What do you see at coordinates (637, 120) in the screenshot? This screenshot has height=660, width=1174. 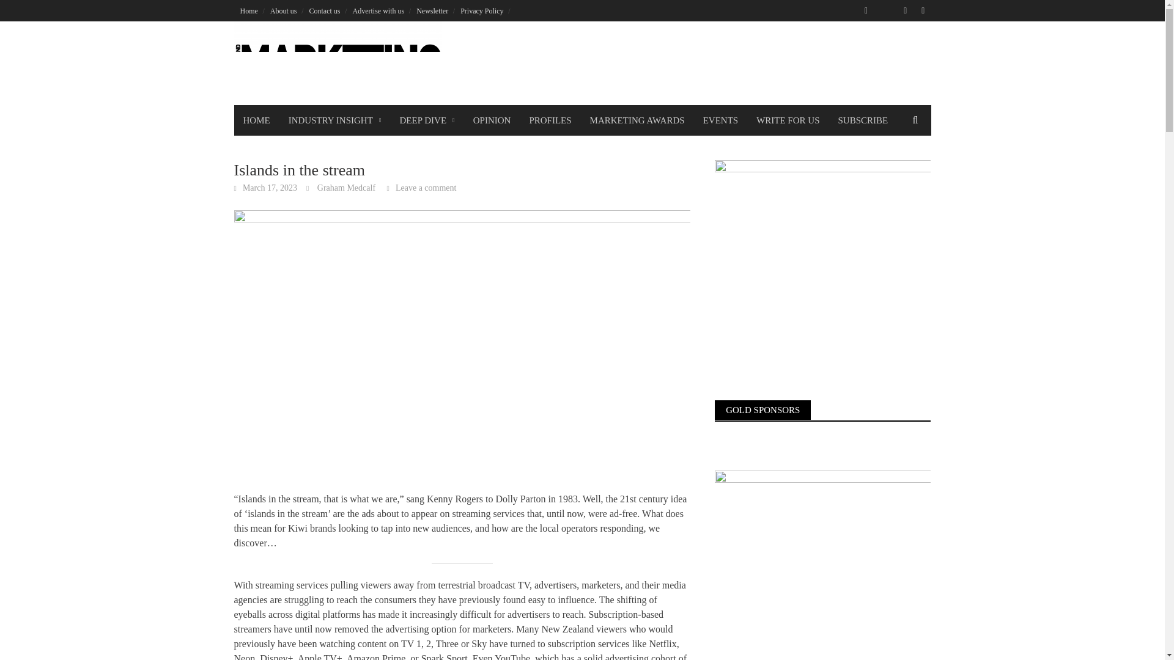 I see `MARKETING AWARDS` at bounding box center [637, 120].